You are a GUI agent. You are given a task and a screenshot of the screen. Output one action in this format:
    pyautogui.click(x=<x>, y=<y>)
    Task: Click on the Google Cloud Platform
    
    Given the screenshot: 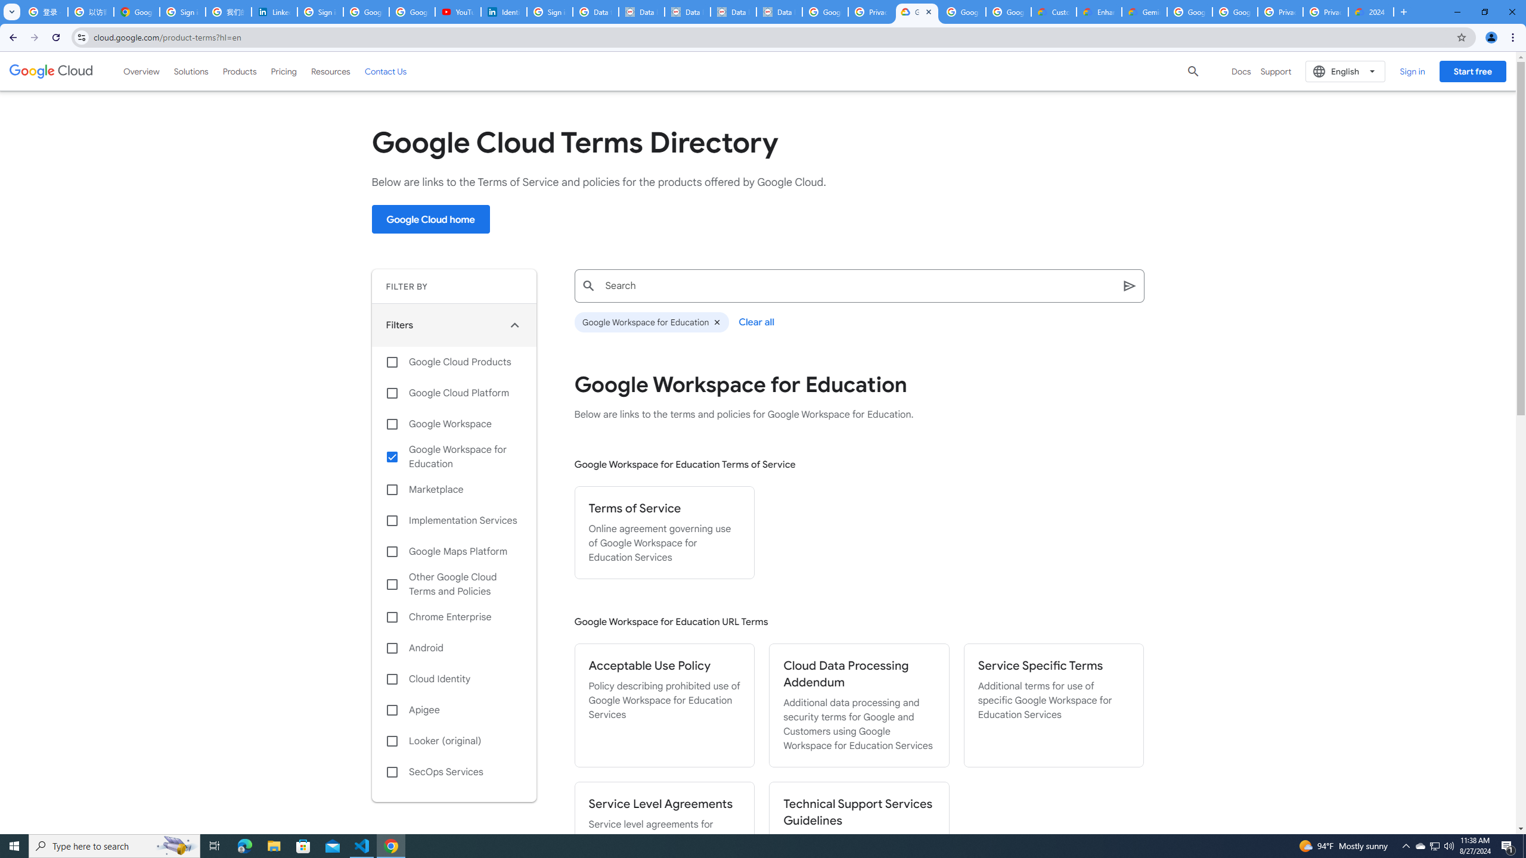 What is the action you would take?
    pyautogui.click(x=1235, y=12)
    